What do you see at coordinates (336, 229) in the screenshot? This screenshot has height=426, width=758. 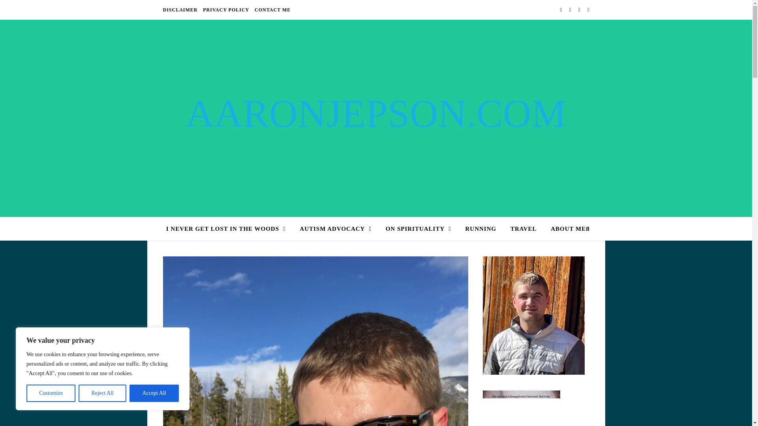 I see `AUTISM ADVOCACY` at bounding box center [336, 229].